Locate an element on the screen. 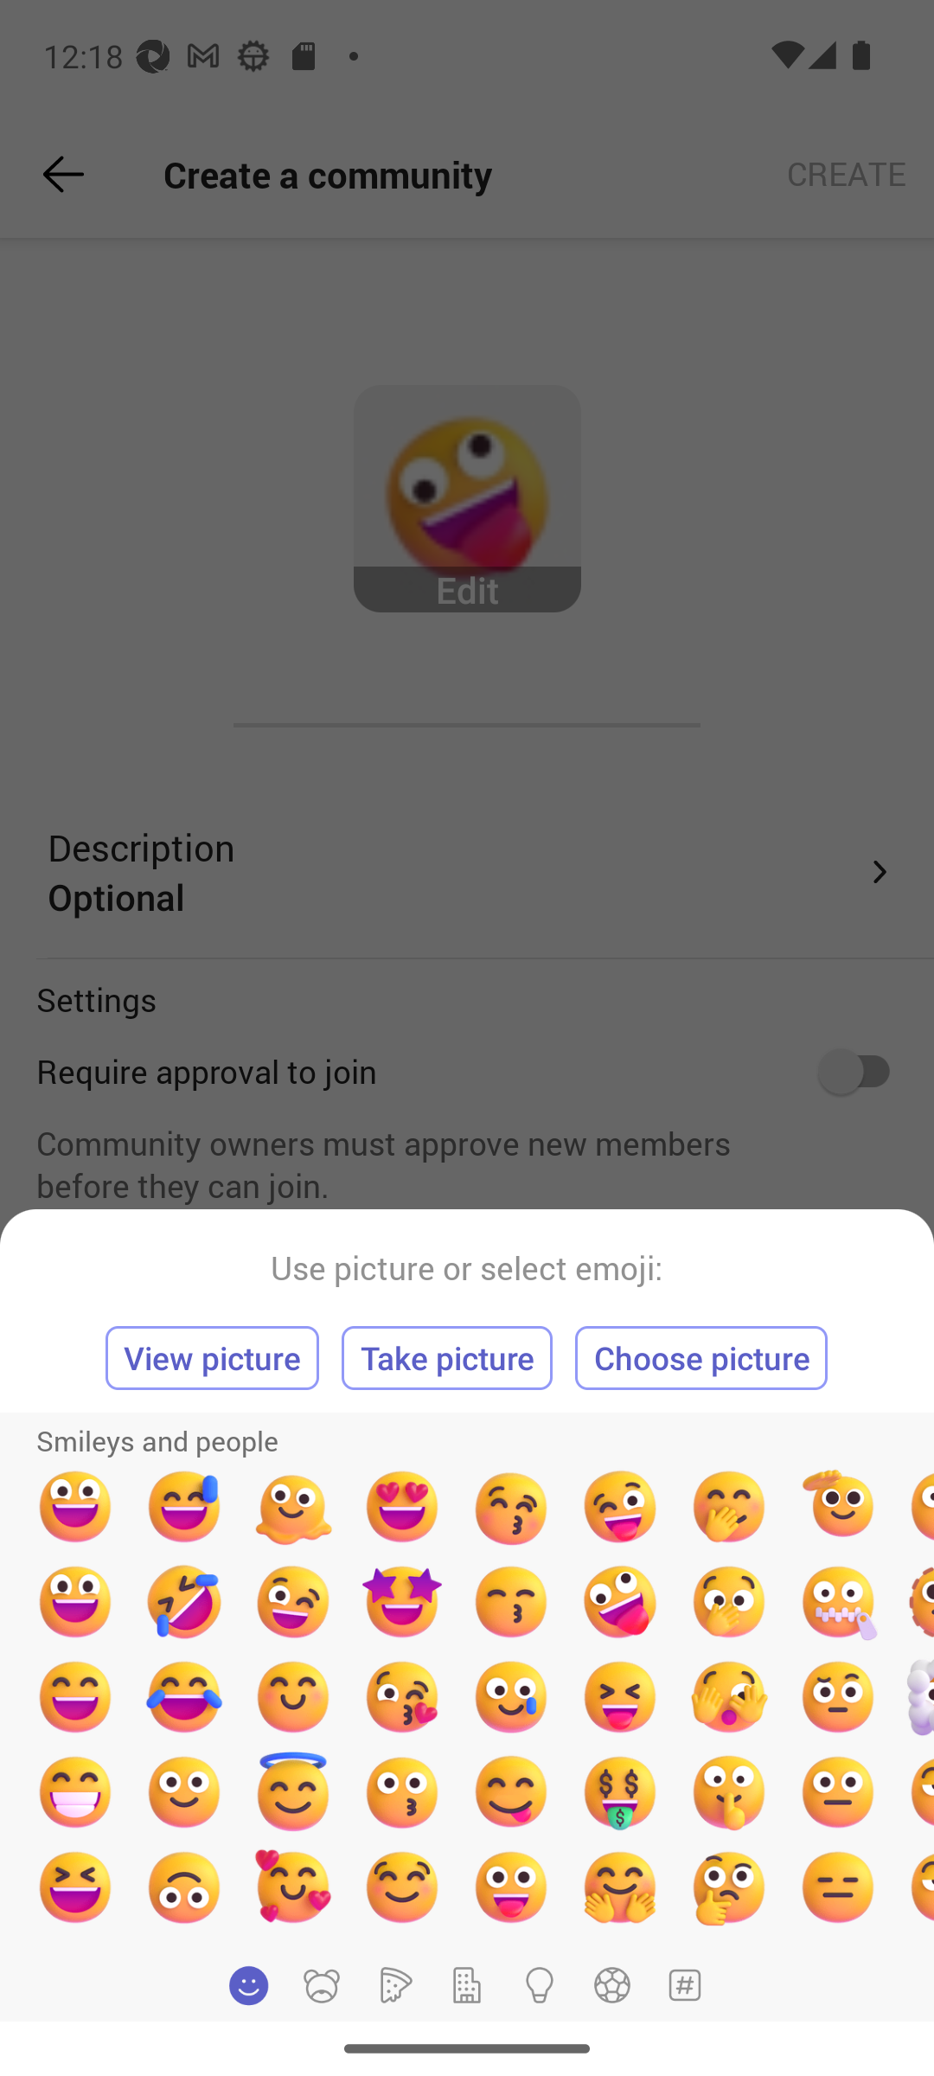 Image resolution: width=934 pixels, height=2076 pixels. Hugging face emoji is located at coordinates (620, 1887).